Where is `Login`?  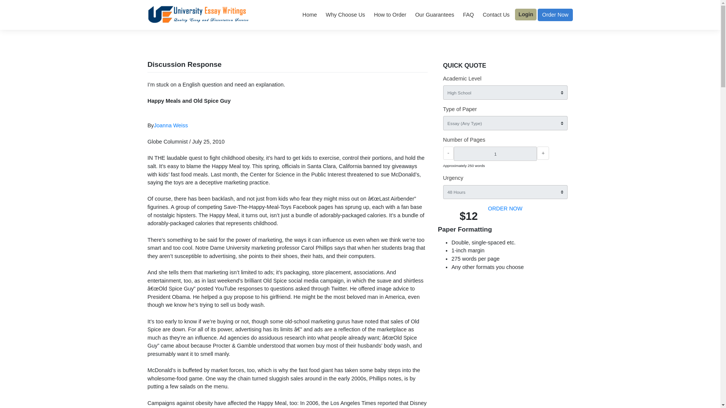
Login is located at coordinates (585, 16).